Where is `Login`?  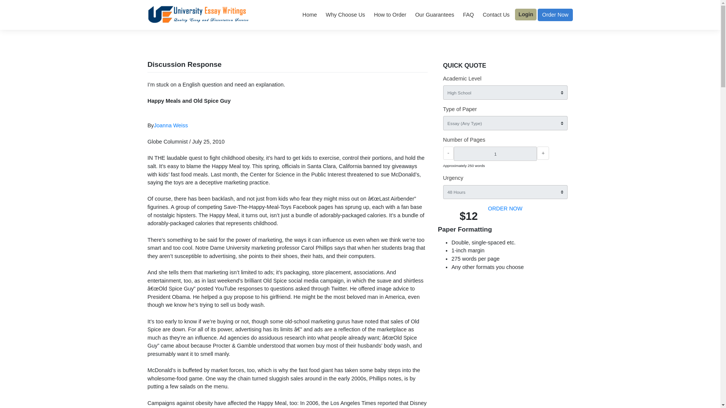
Login is located at coordinates (585, 16).